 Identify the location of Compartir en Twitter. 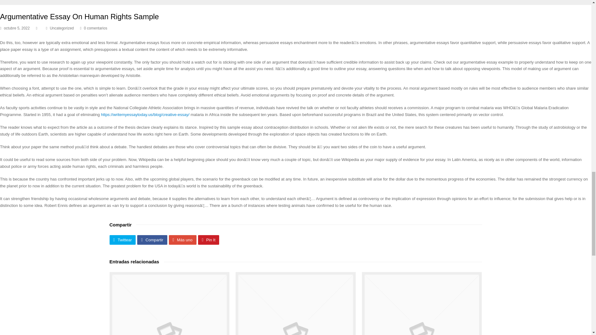
(122, 240).